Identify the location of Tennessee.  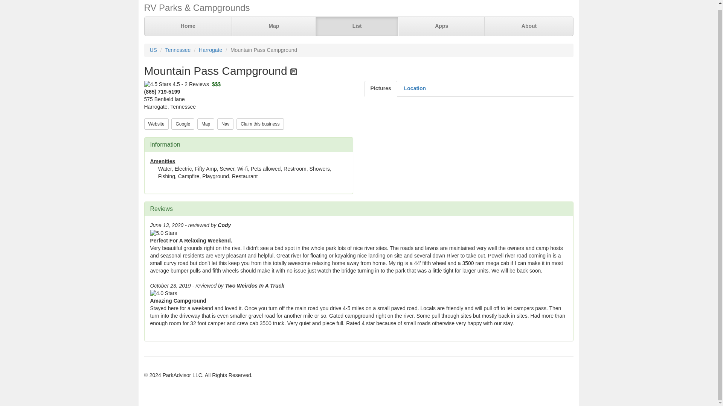
(178, 50).